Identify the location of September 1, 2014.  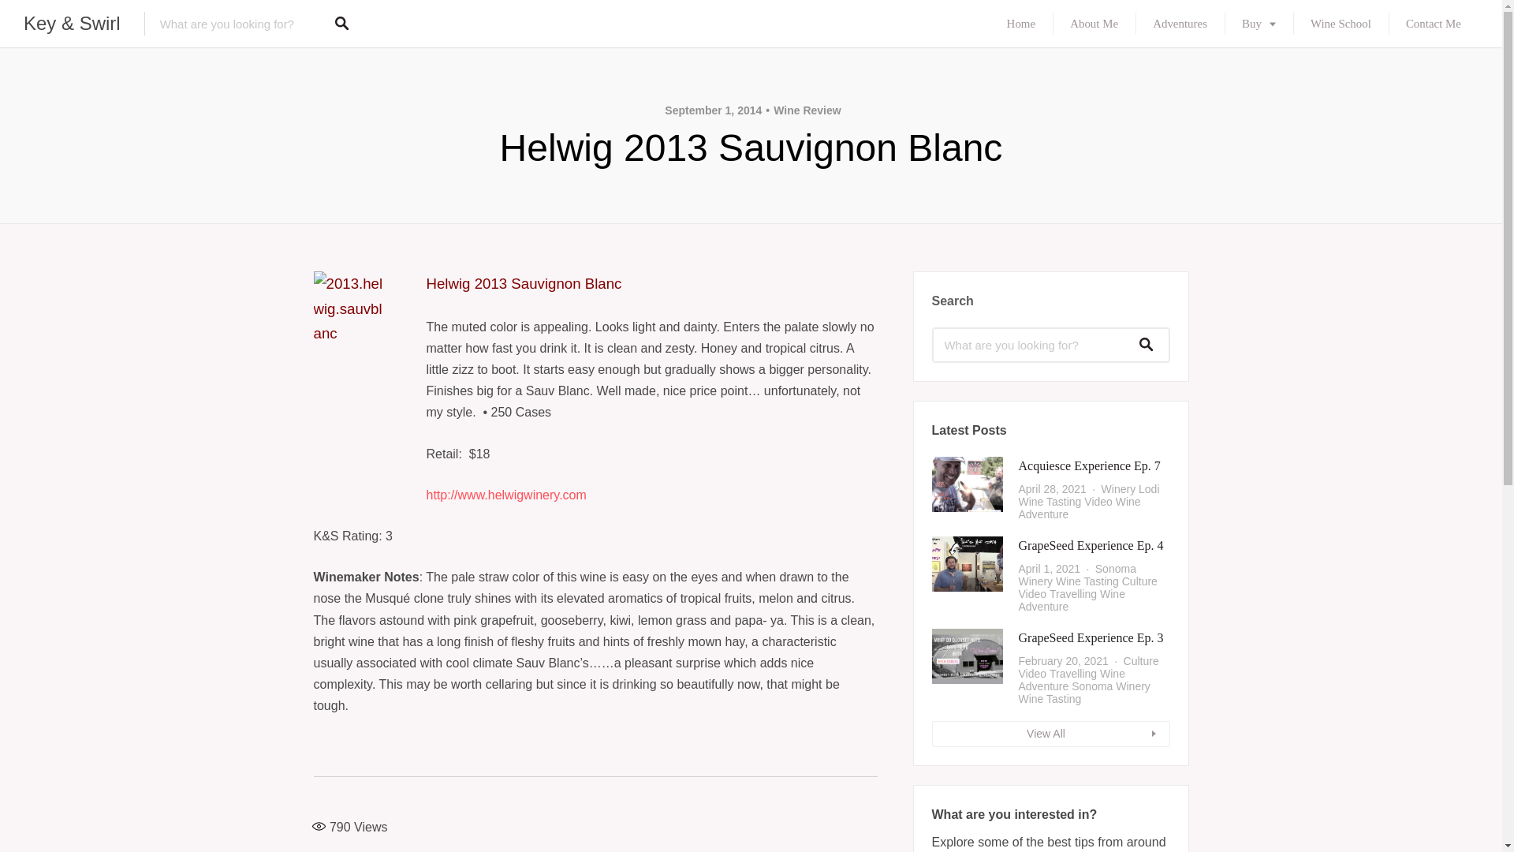
(713, 110).